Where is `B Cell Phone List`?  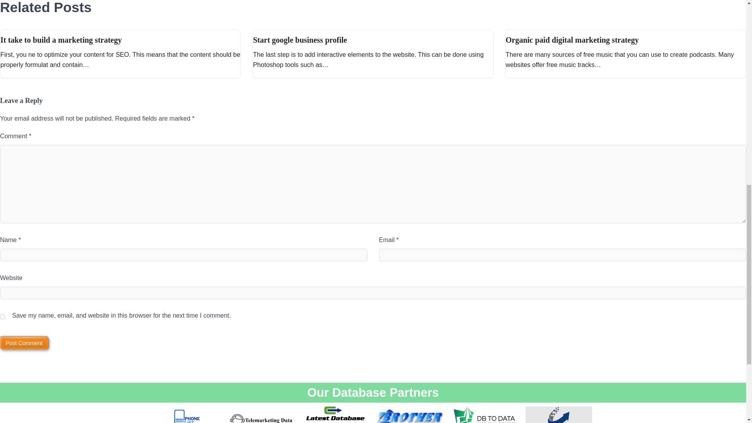
B Cell Phone List is located at coordinates (410, 414).